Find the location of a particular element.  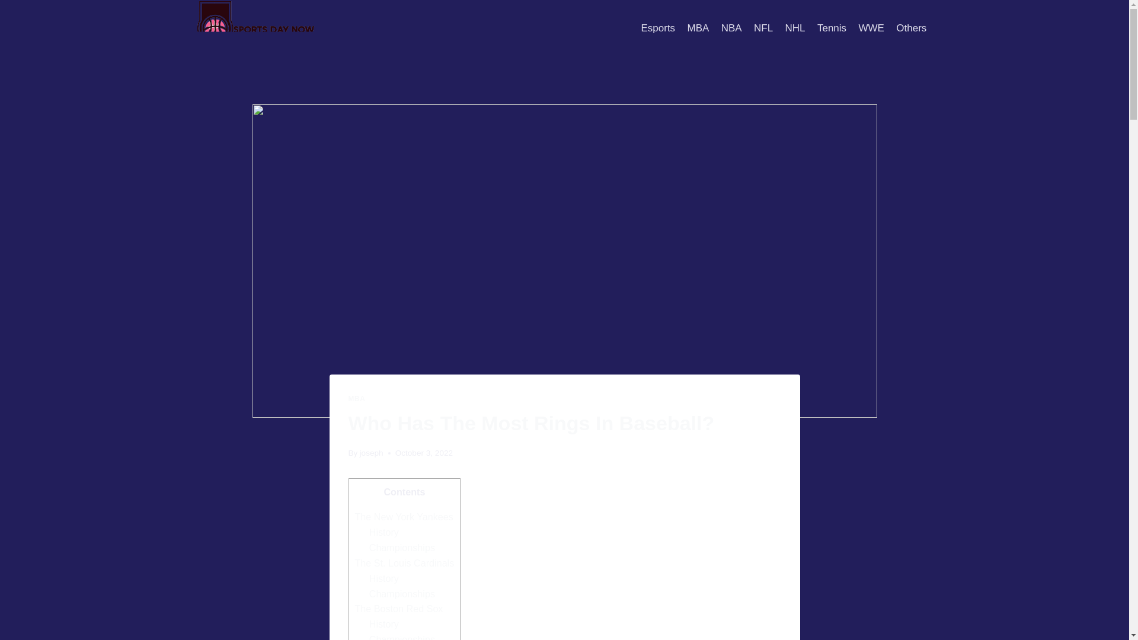

NFL is located at coordinates (763, 28).